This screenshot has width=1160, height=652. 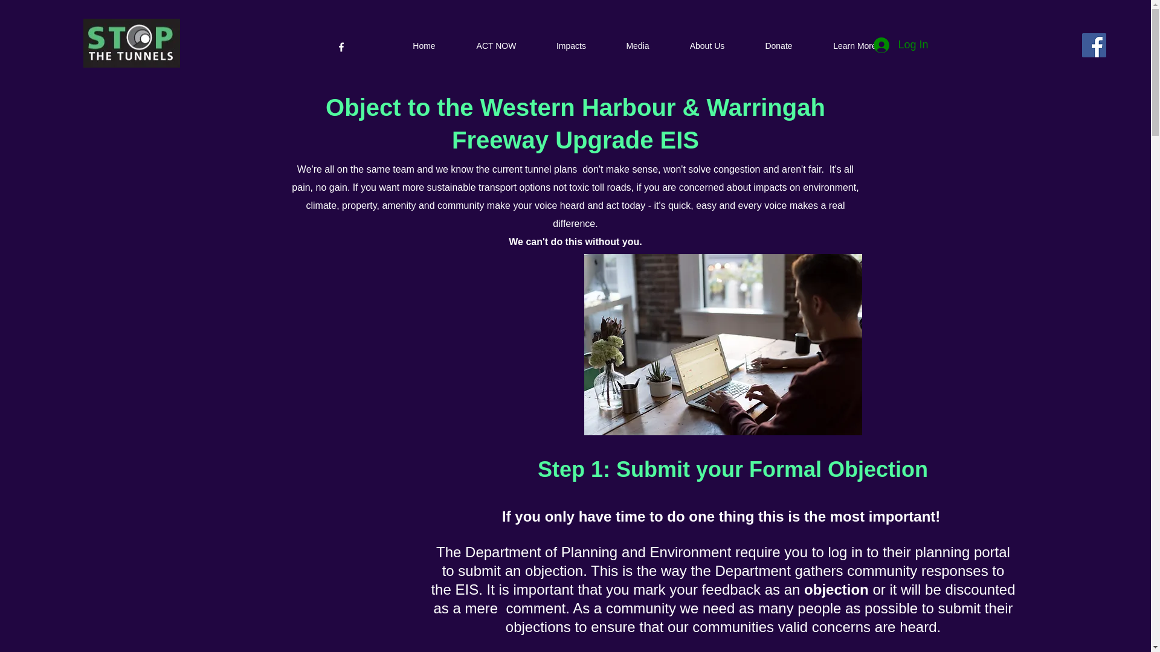 What do you see at coordinates (707, 42) in the screenshot?
I see `About Us` at bounding box center [707, 42].